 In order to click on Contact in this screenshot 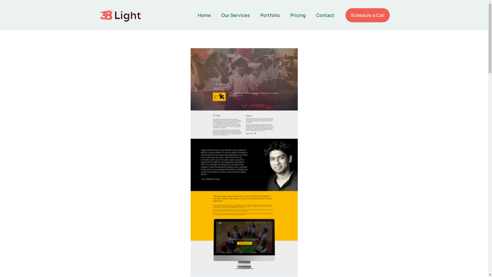, I will do `click(325, 15)`.